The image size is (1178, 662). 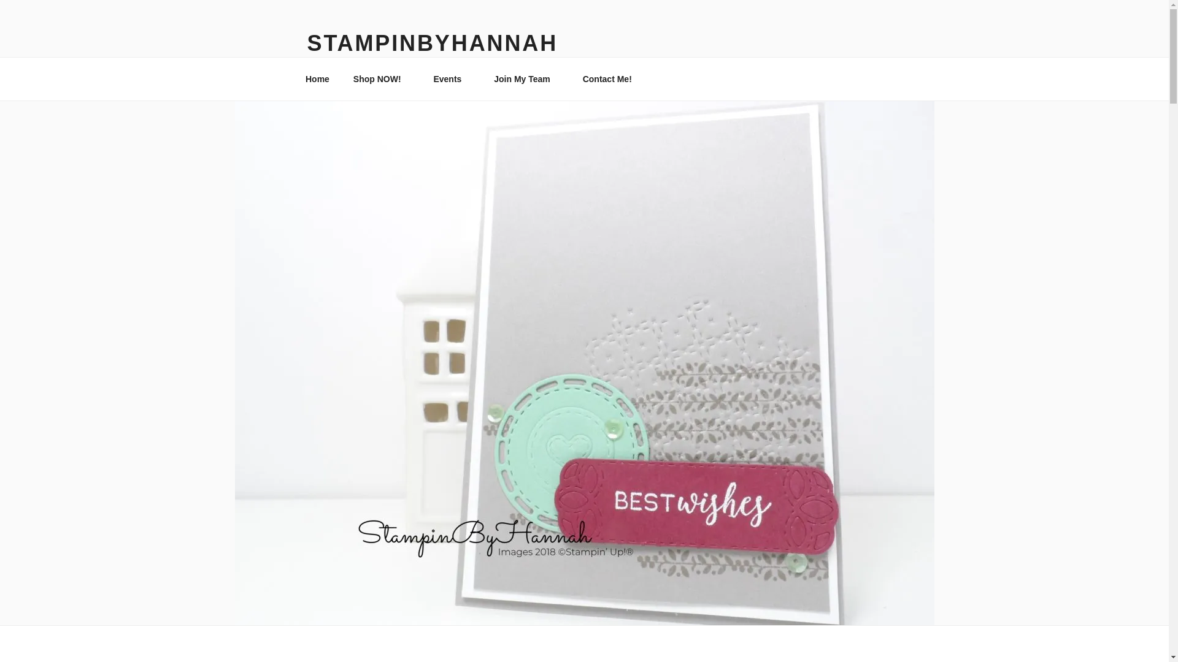 I want to click on Events, so click(x=452, y=78).